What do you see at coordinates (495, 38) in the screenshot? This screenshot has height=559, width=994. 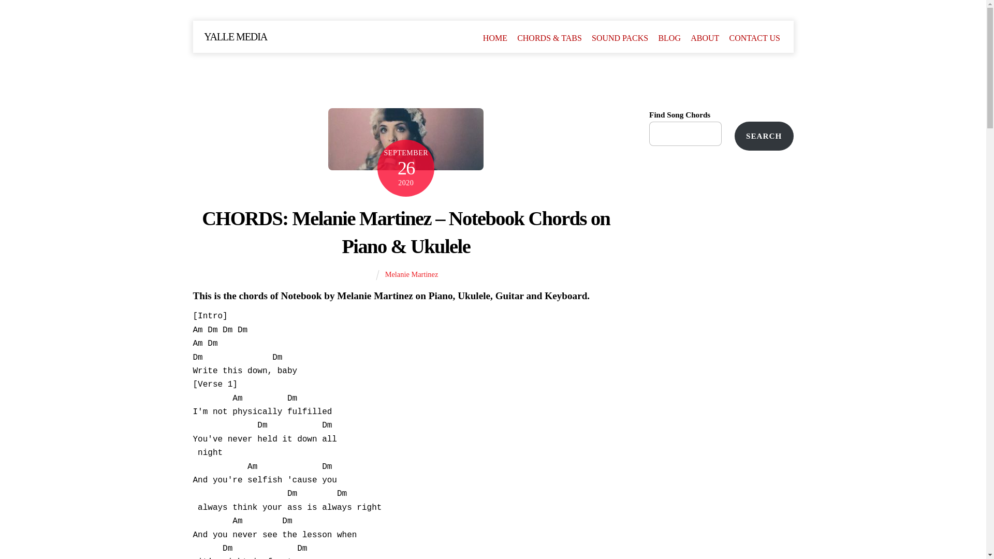 I see `HOME` at bounding box center [495, 38].